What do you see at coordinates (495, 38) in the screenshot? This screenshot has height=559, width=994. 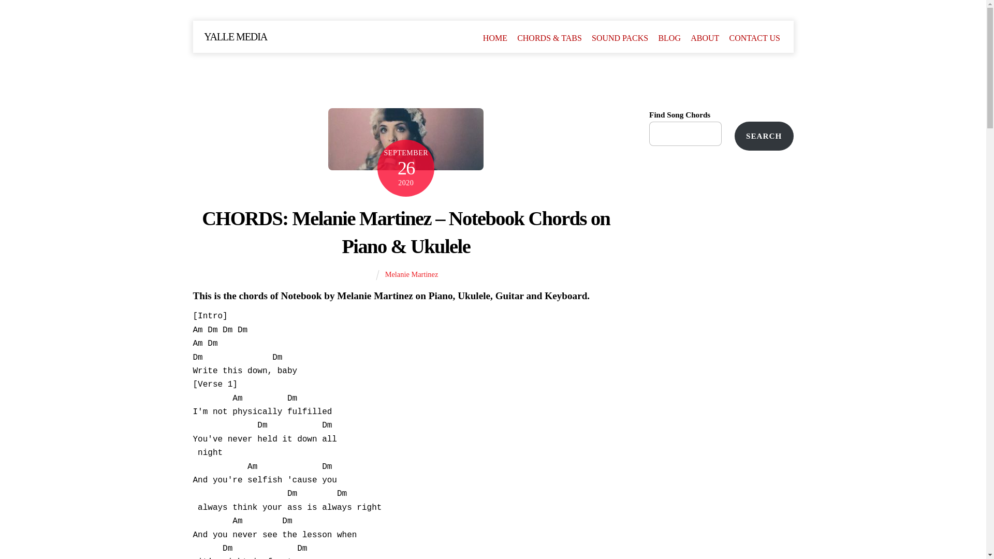 I see `HOME` at bounding box center [495, 38].